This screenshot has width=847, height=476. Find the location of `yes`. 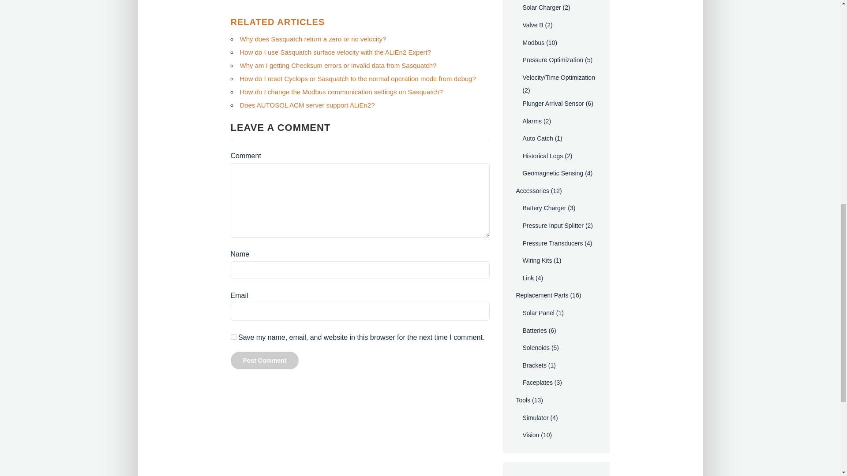

yes is located at coordinates (233, 337).